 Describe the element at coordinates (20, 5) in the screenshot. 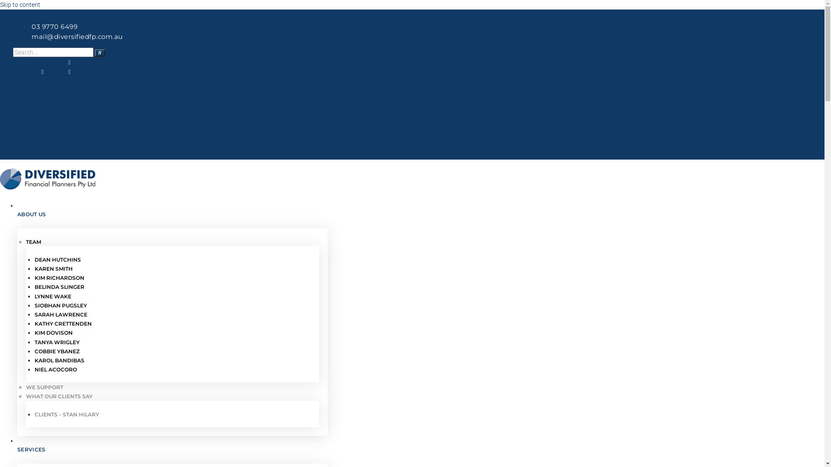

I see `Skip to content` at that location.